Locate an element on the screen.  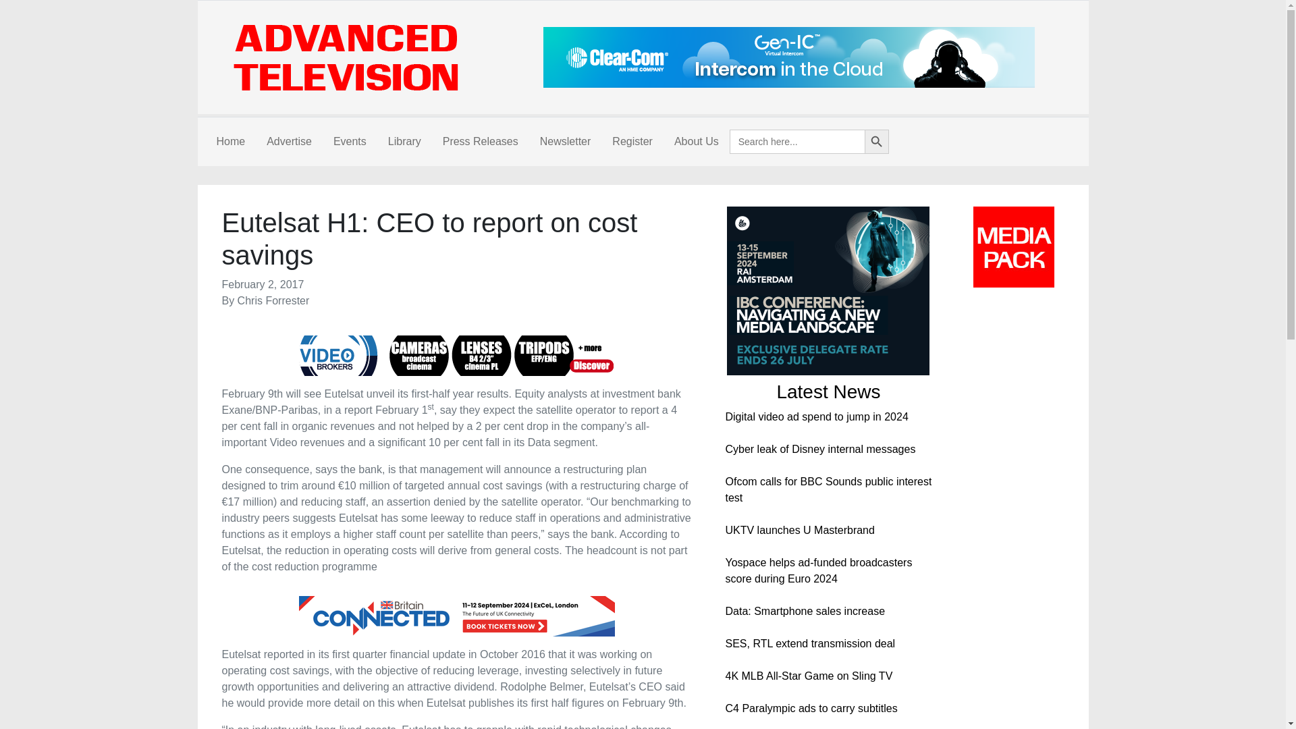
UKTV launches U Masterbrand is located at coordinates (799, 529).